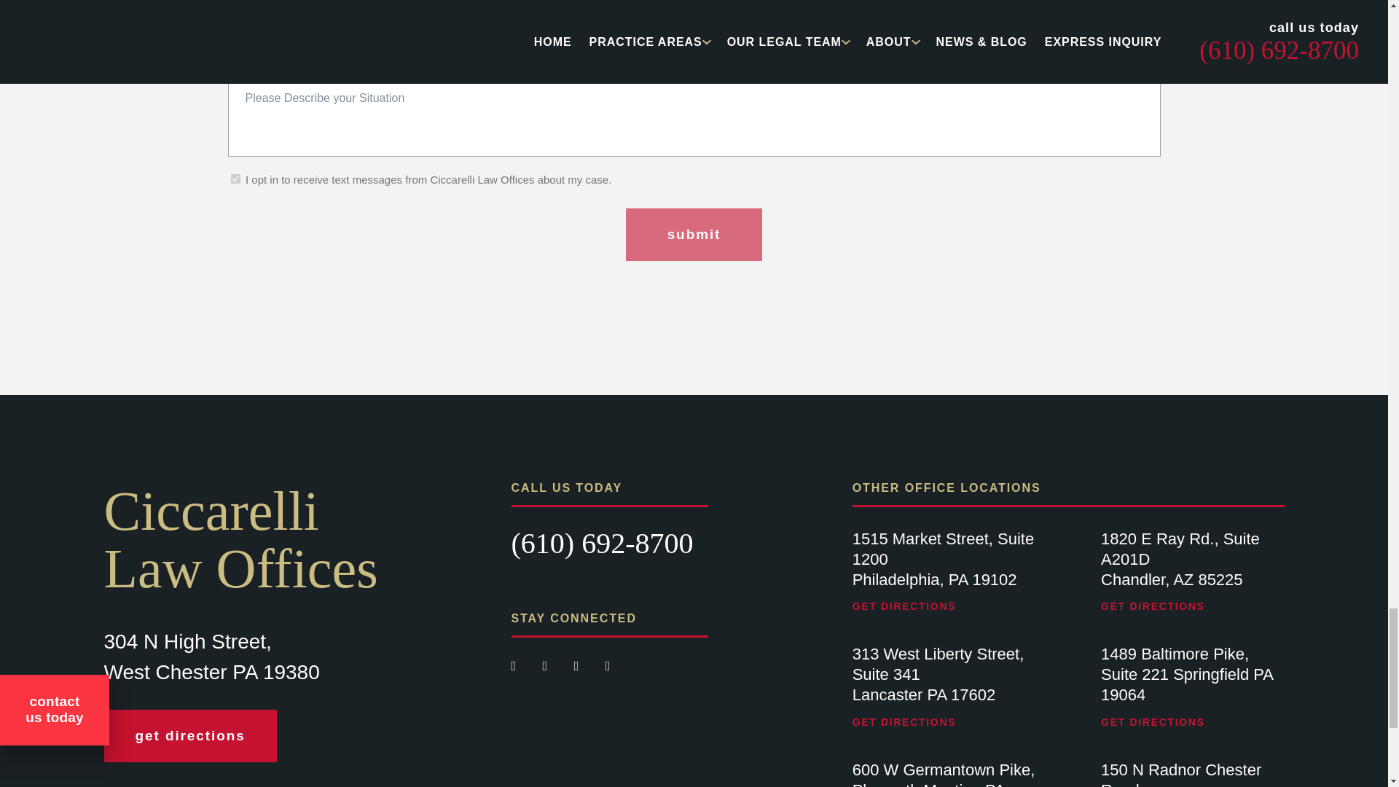 The height and width of the screenshot is (787, 1399). Describe the element at coordinates (546, 666) in the screenshot. I see `Twitter` at that location.